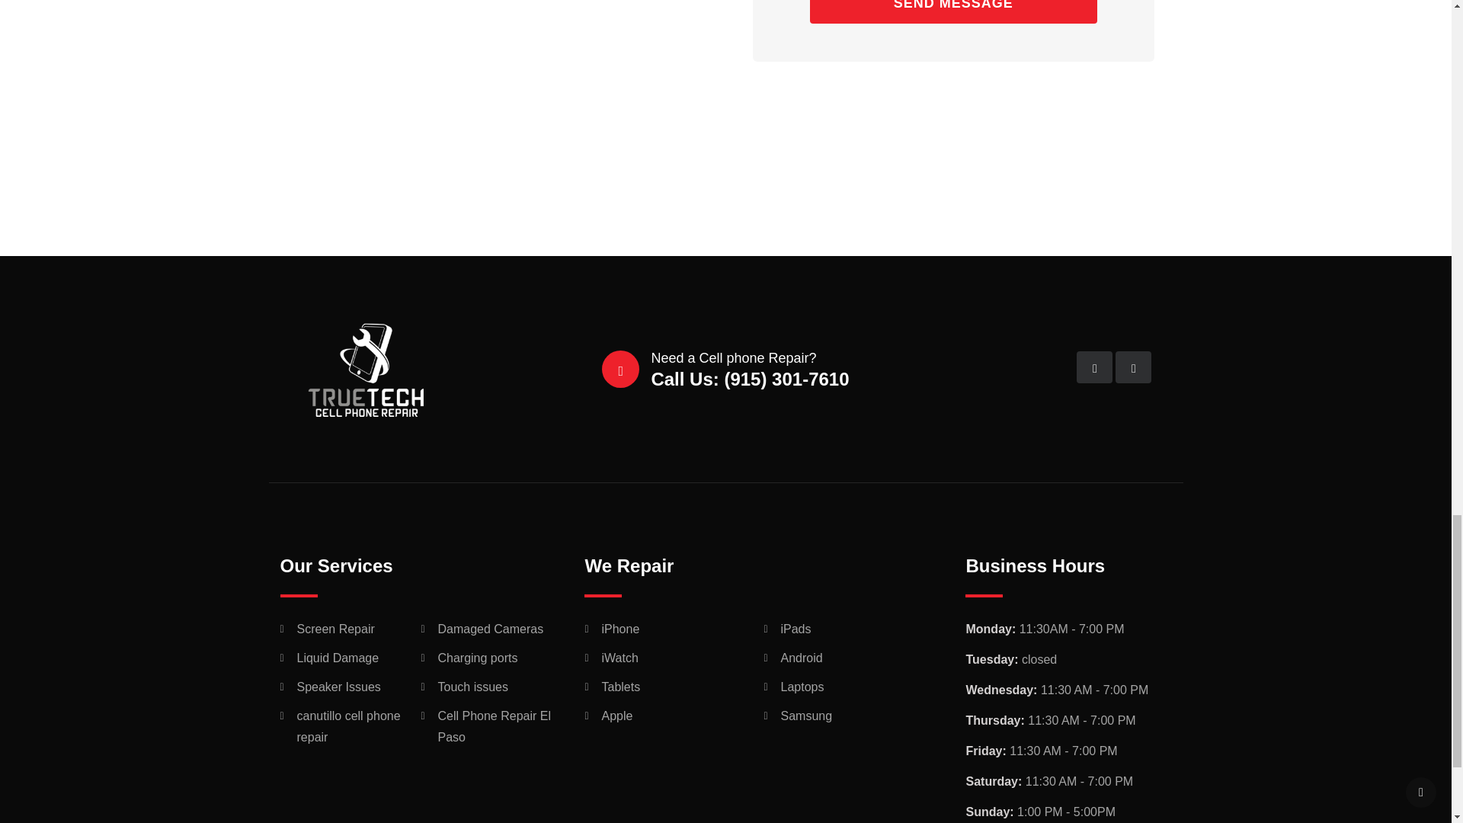 Image resolution: width=1463 pixels, height=823 pixels. Describe the element at coordinates (477, 657) in the screenshot. I see `Charging ports` at that location.